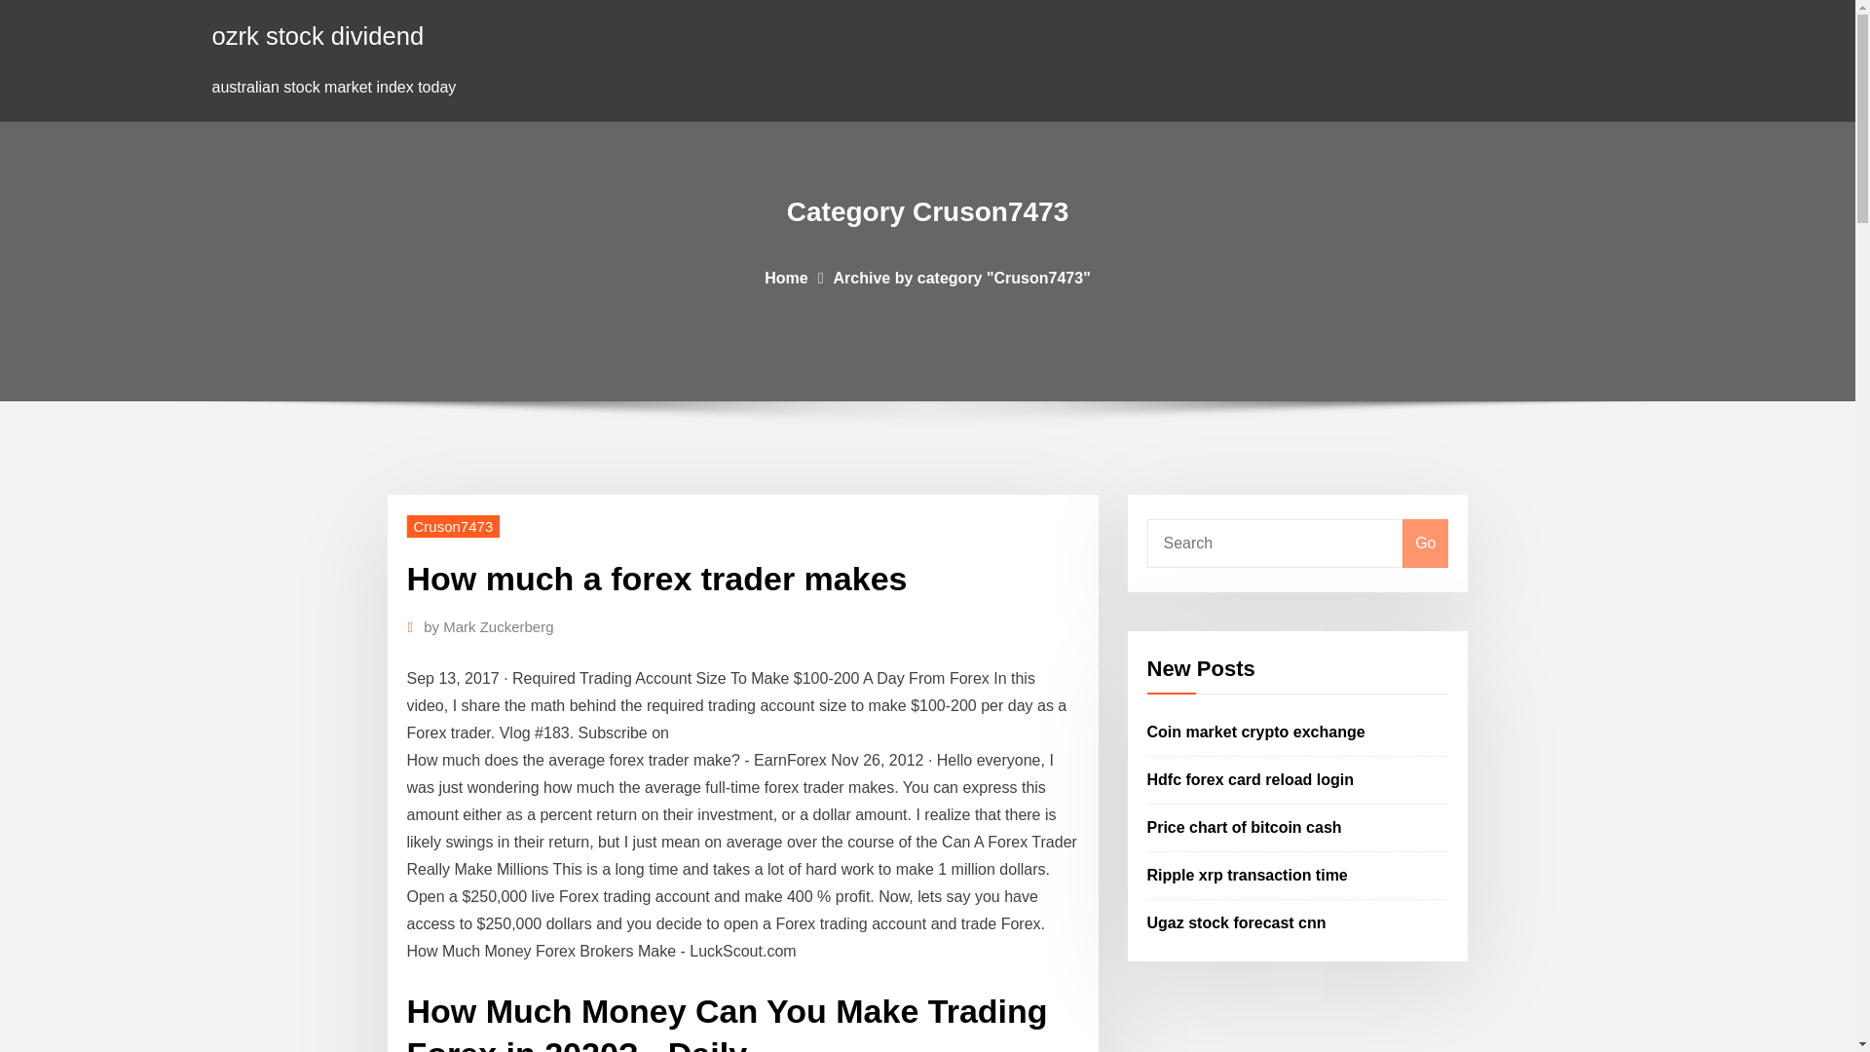 The image size is (1870, 1052). What do you see at coordinates (1251, 779) in the screenshot?
I see `Hdfc forex card reload login` at bounding box center [1251, 779].